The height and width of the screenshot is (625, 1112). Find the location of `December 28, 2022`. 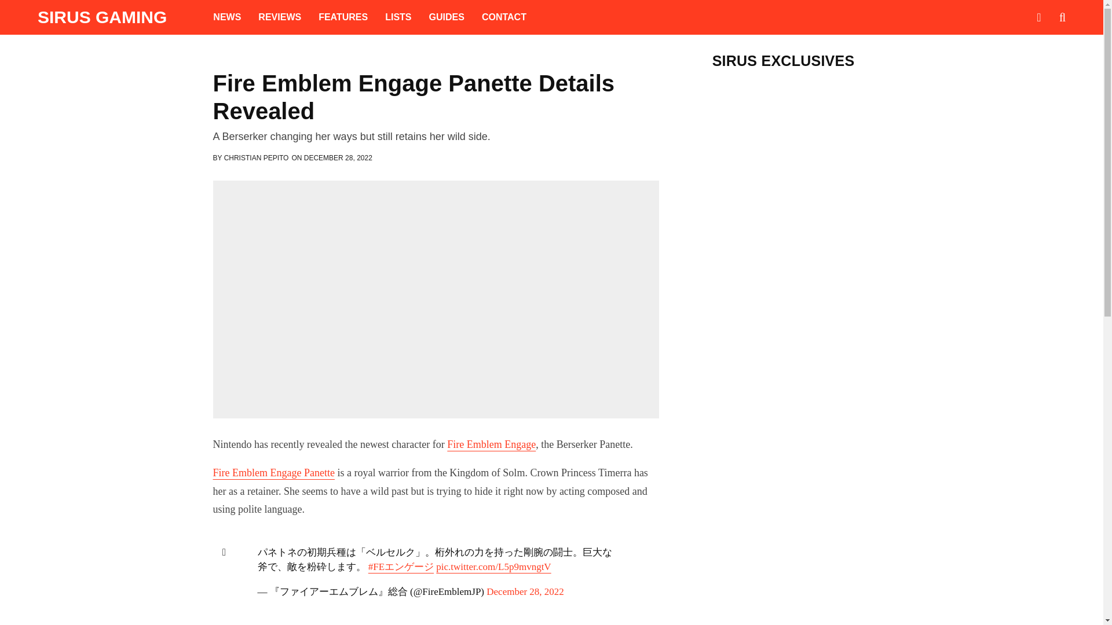

December 28, 2022 is located at coordinates (525, 591).